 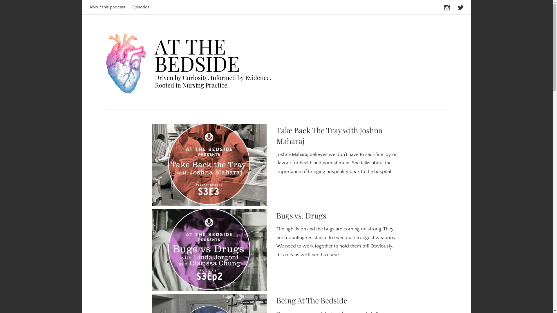 I want to click on Instagram, so click(x=447, y=7).